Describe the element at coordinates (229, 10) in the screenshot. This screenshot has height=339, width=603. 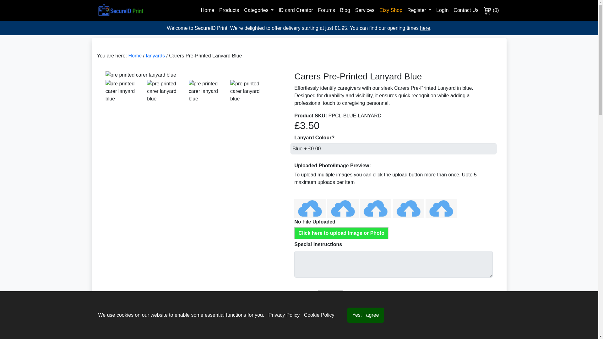
I see `Products` at that location.